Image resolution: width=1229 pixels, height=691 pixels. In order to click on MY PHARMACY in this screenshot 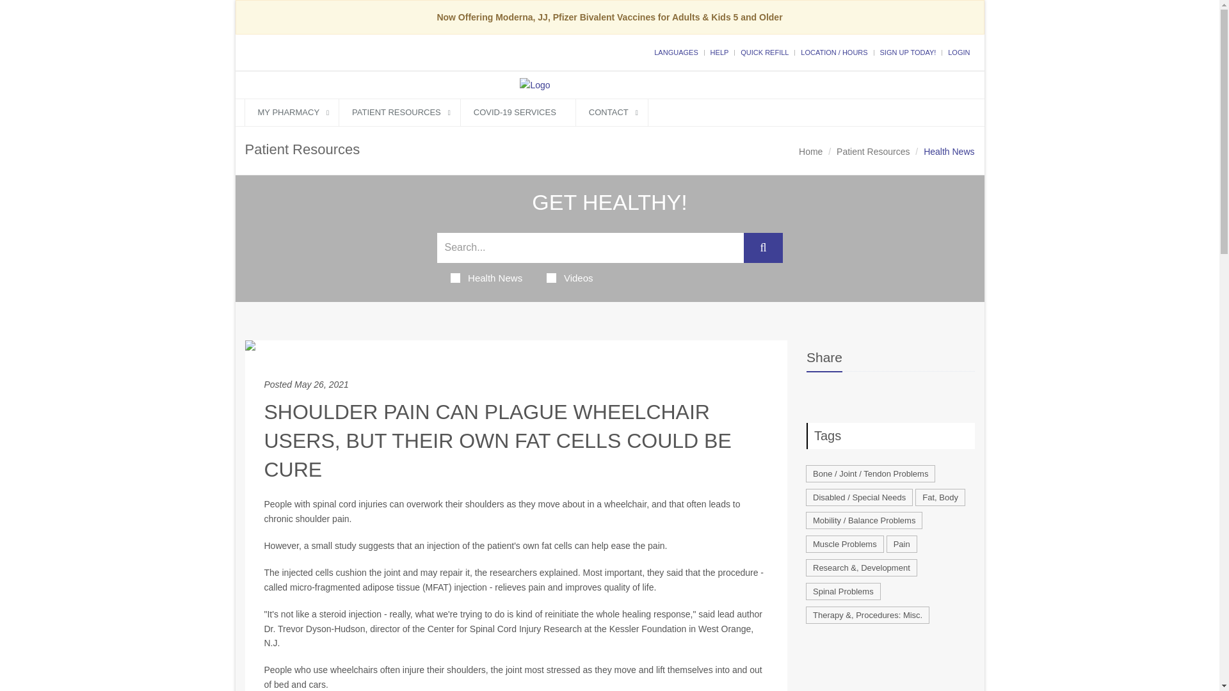, I will do `click(292, 112)`.